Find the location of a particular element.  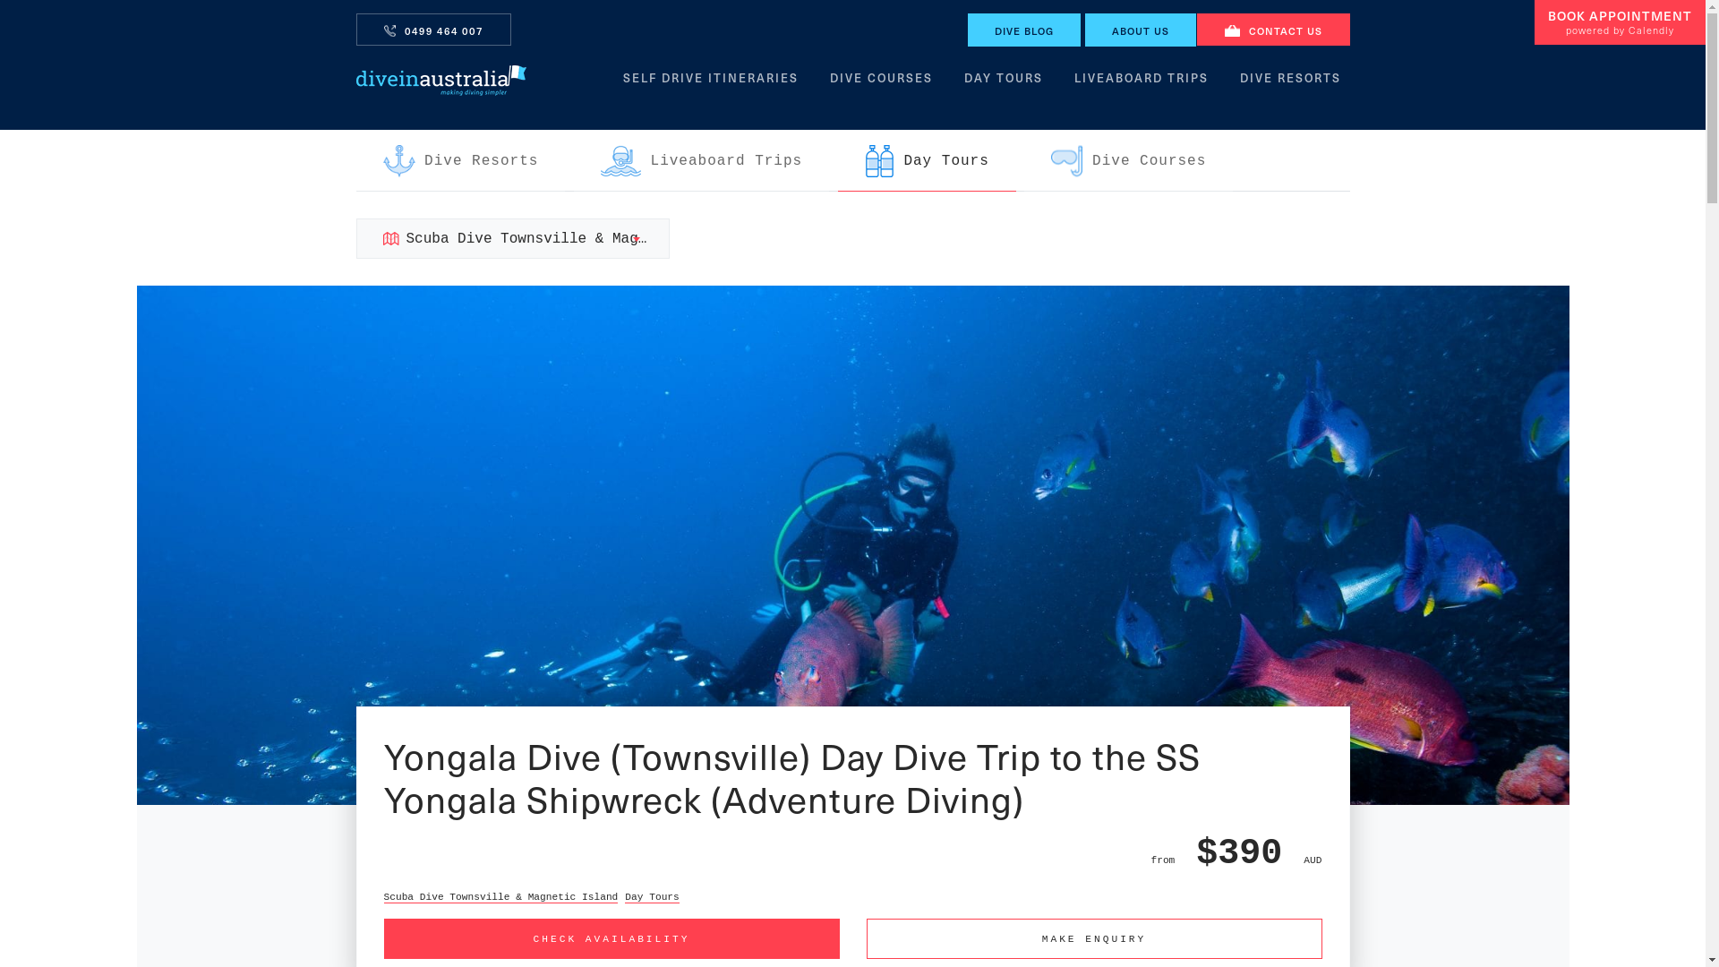

DIVE RESORTS is located at coordinates (1289, 82).